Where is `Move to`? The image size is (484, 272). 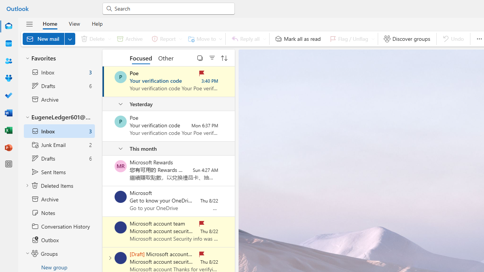
Move to is located at coordinates (203, 39).